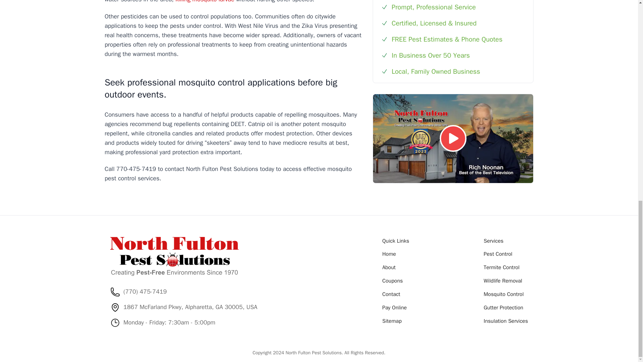  I want to click on Home, so click(389, 254).